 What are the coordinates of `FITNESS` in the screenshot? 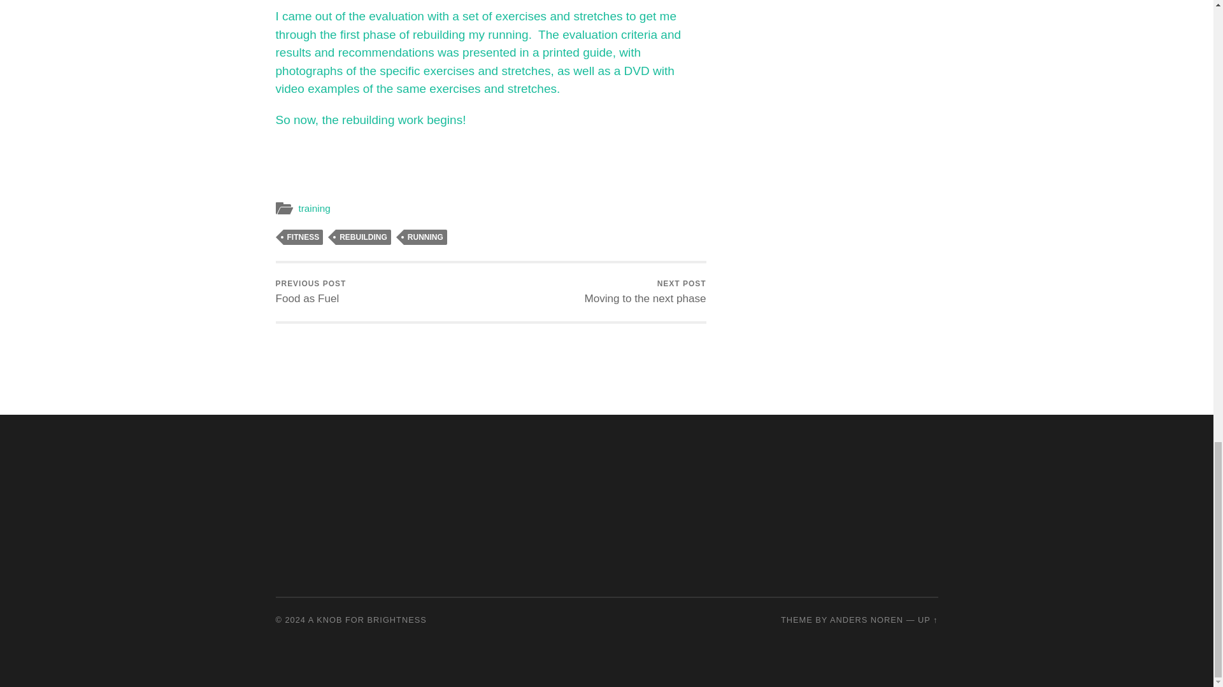 It's located at (363, 237).